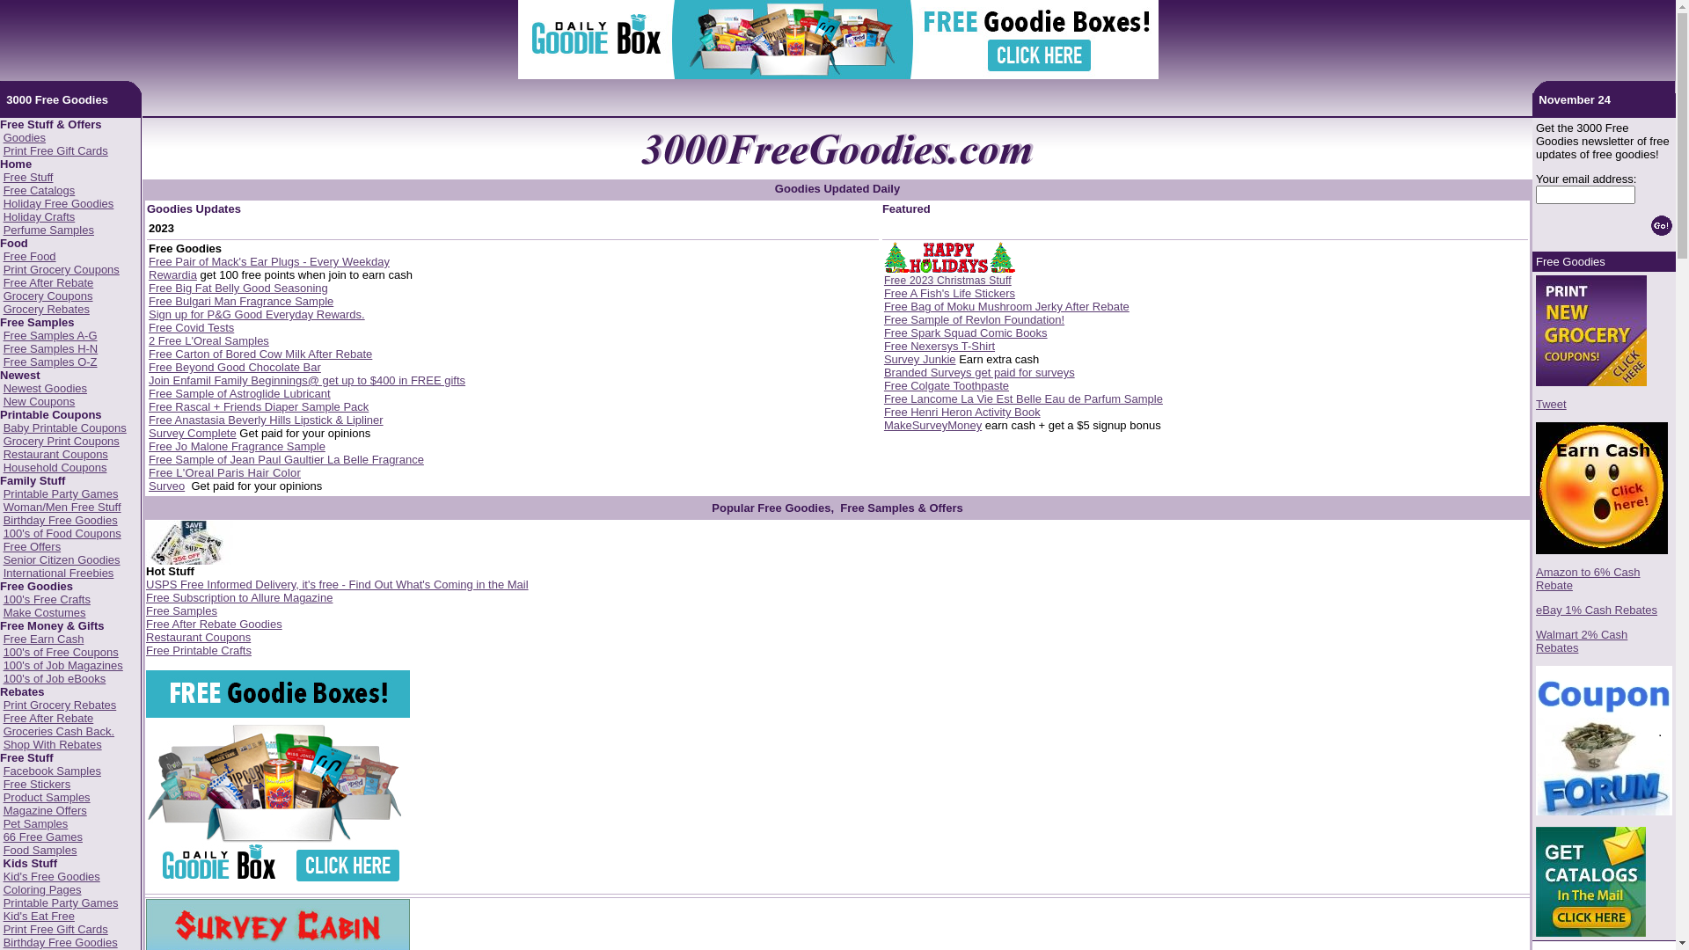 Image resolution: width=1689 pixels, height=950 pixels. What do you see at coordinates (61, 521) in the screenshot?
I see `Birthday Free Goodies` at bounding box center [61, 521].